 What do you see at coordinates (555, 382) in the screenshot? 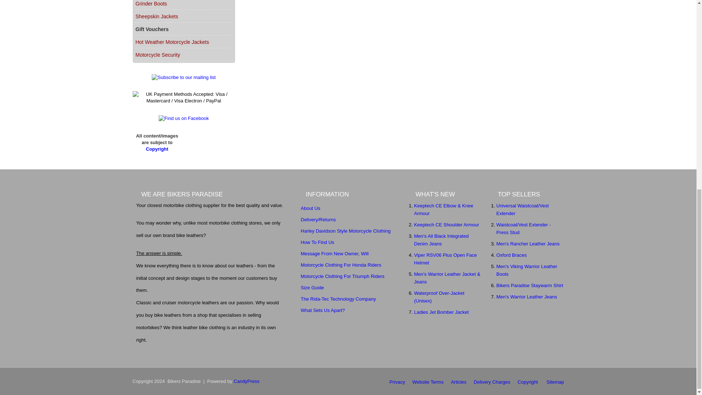
I see `Sitemap` at bounding box center [555, 382].